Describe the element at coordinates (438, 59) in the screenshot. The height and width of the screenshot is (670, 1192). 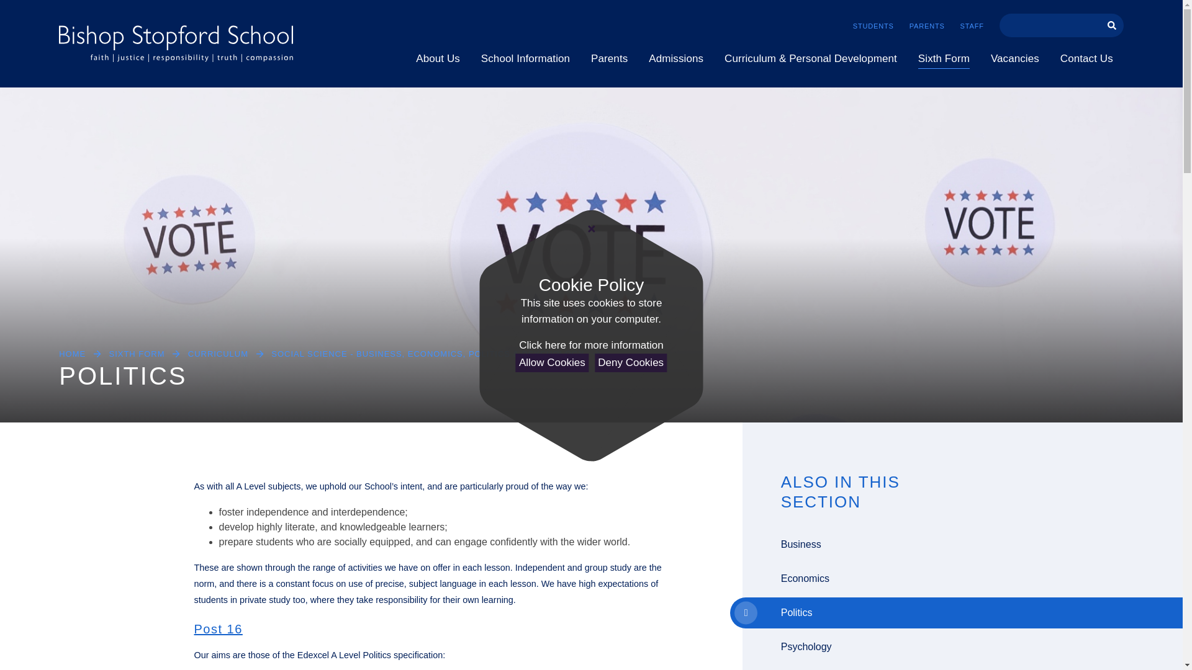
I see `About Us` at that location.